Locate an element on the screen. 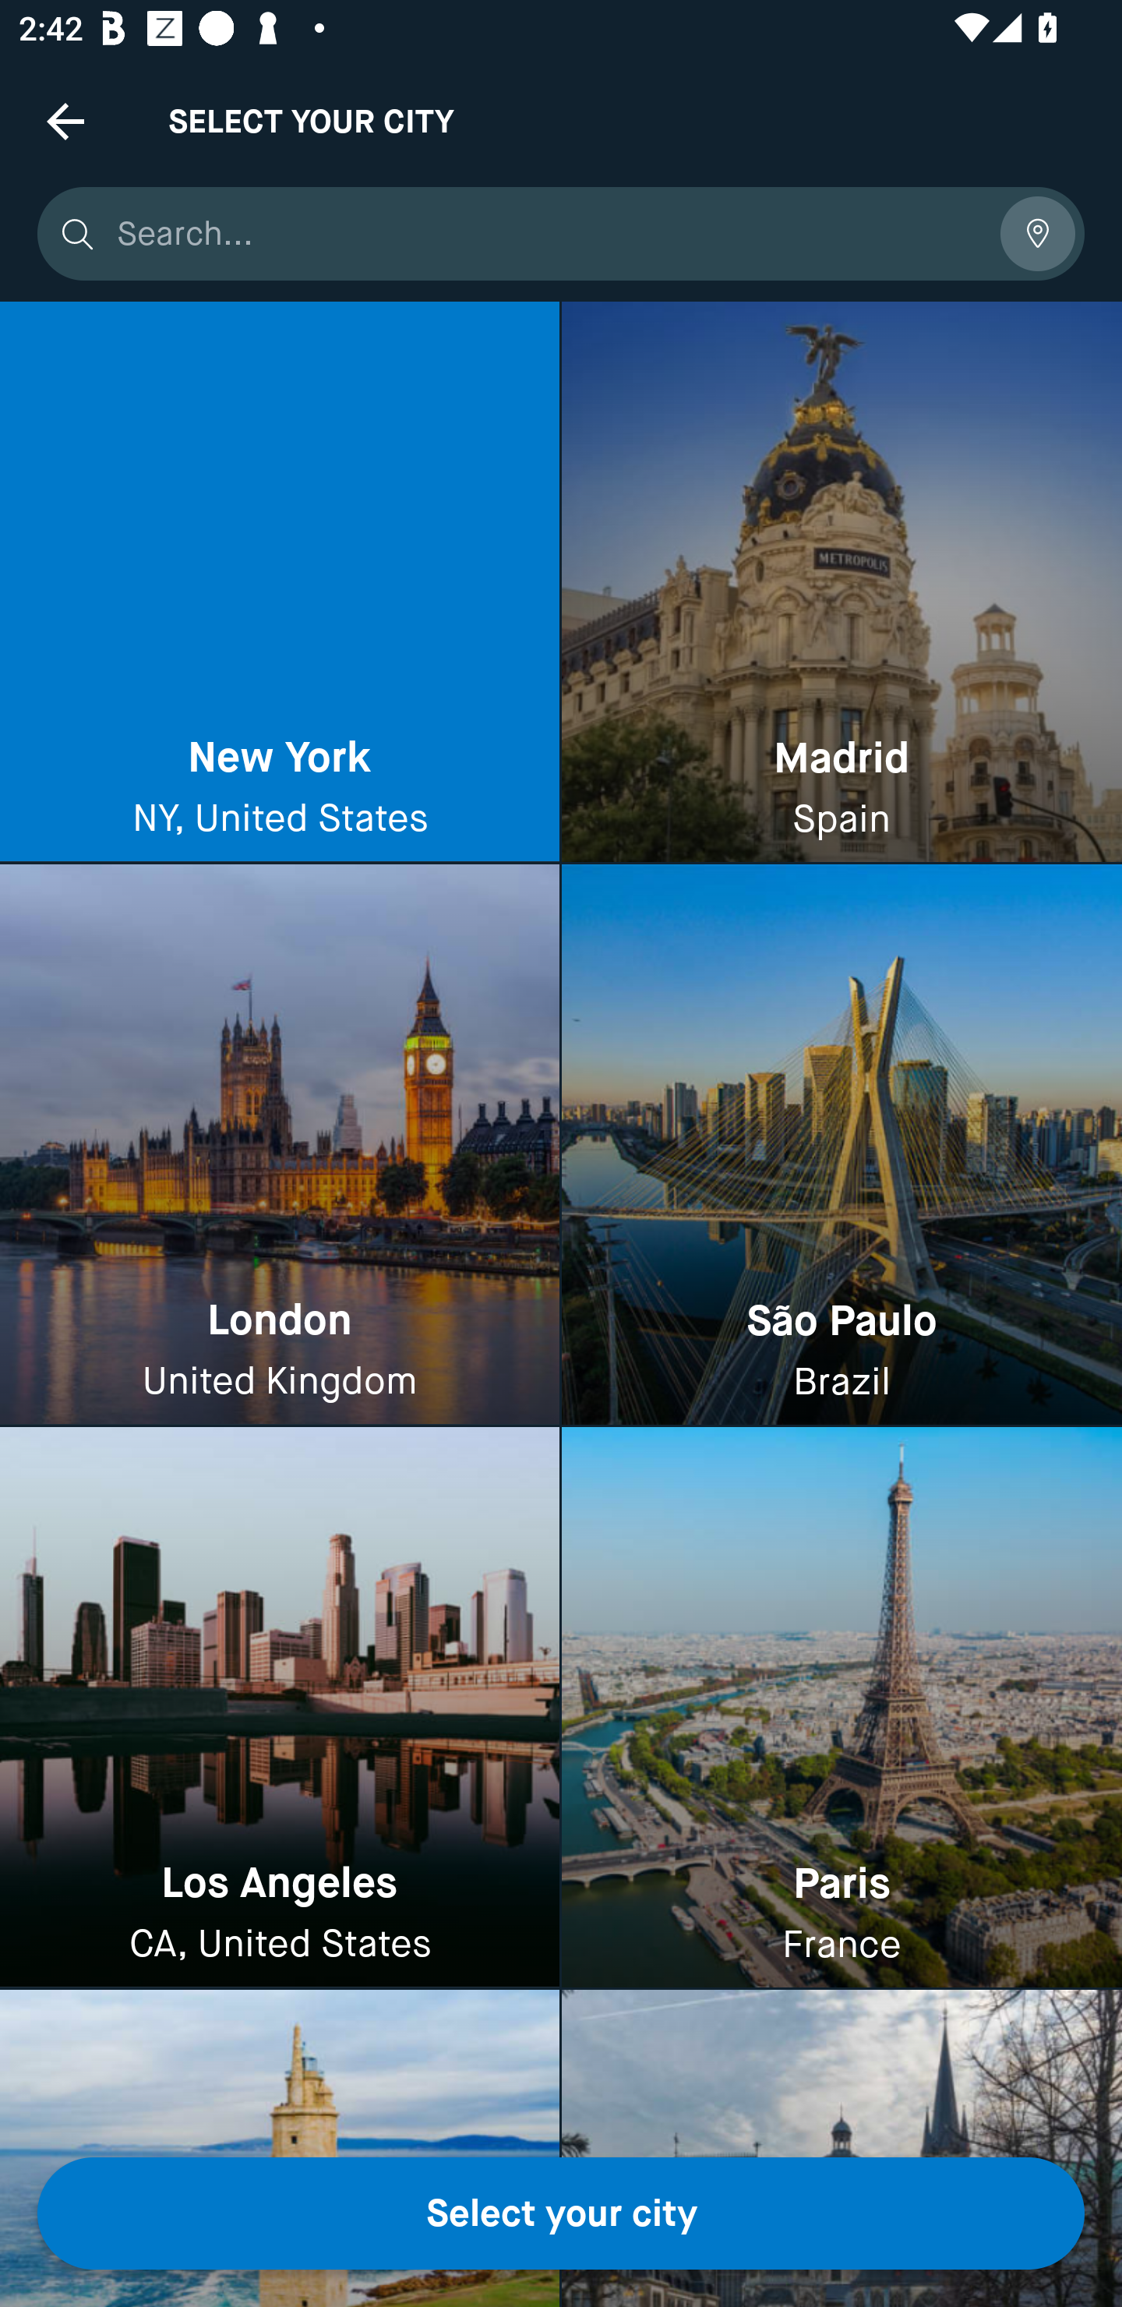  Search... is located at coordinates (549, 234).